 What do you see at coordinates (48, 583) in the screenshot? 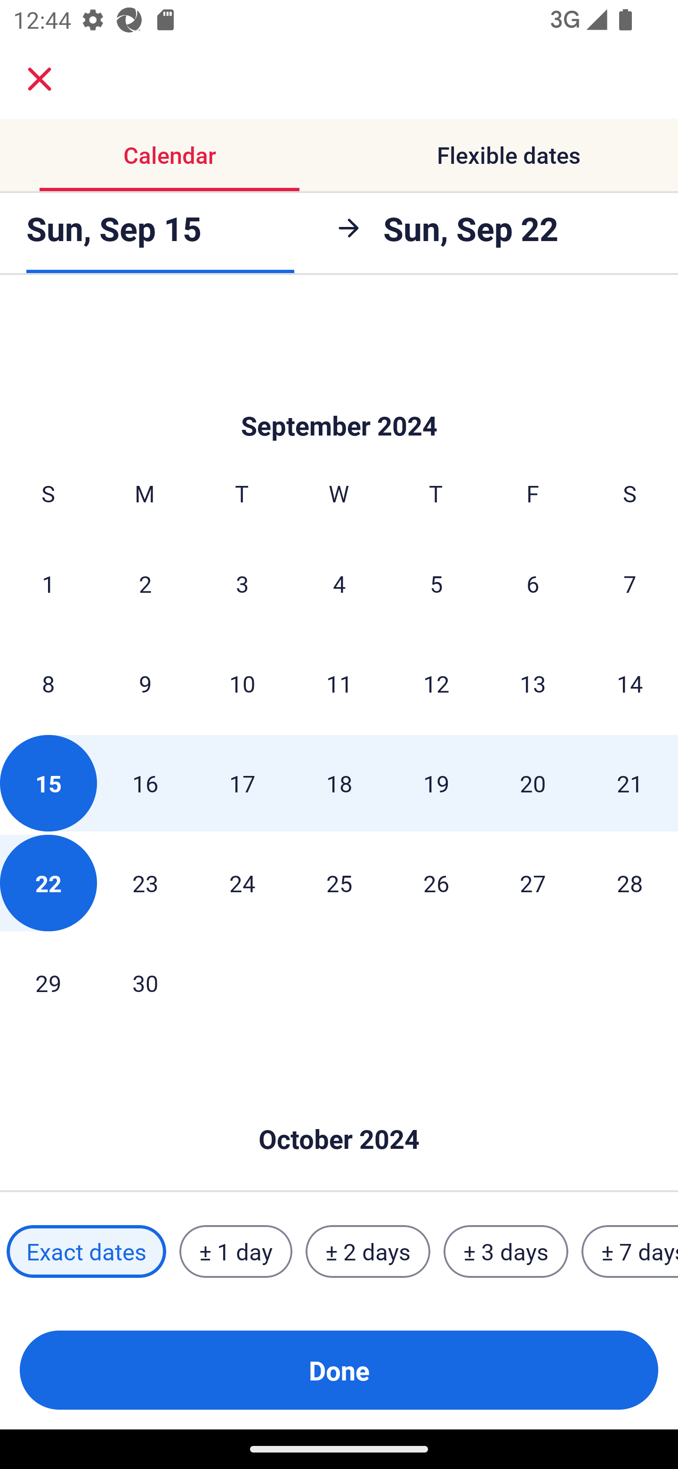
I see `1 Sunday, September 1, 2024` at bounding box center [48, 583].